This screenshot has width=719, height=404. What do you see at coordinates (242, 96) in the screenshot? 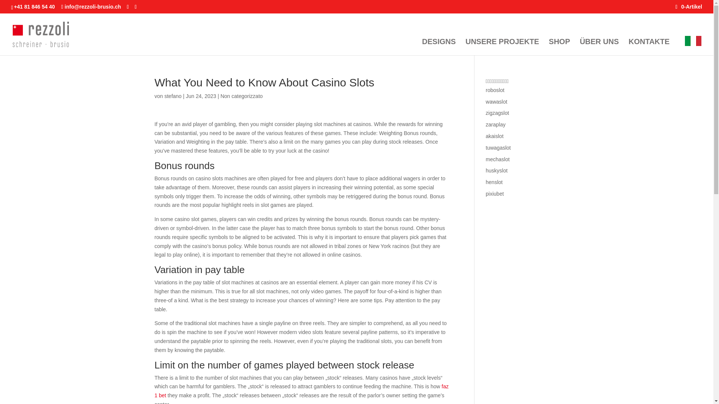
I see `Non categorizzato` at bounding box center [242, 96].